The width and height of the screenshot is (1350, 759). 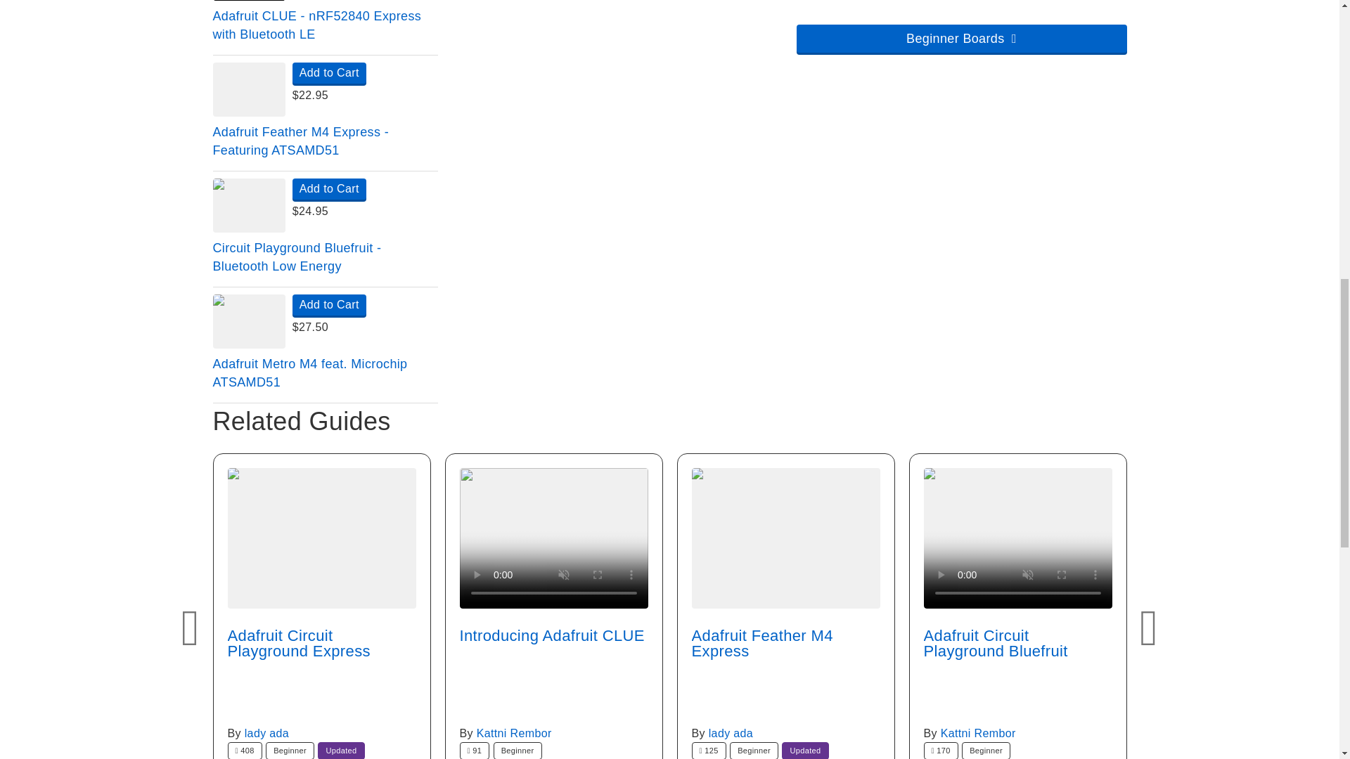 I want to click on Saves, so click(x=941, y=751).